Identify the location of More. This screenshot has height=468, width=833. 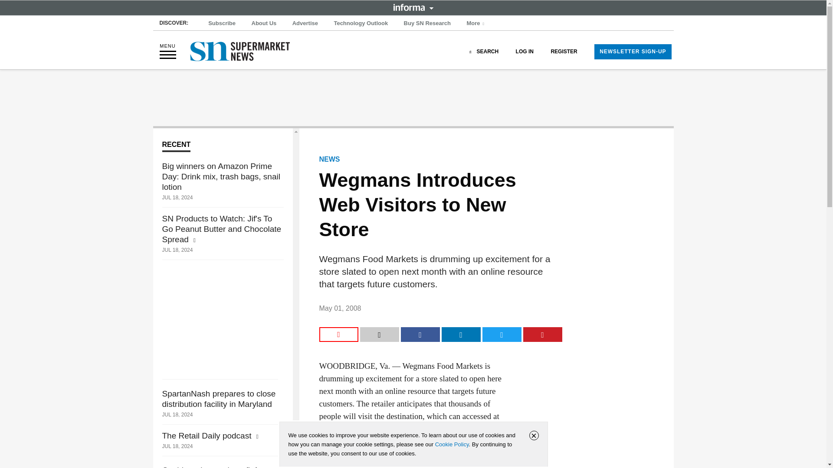
(476, 23).